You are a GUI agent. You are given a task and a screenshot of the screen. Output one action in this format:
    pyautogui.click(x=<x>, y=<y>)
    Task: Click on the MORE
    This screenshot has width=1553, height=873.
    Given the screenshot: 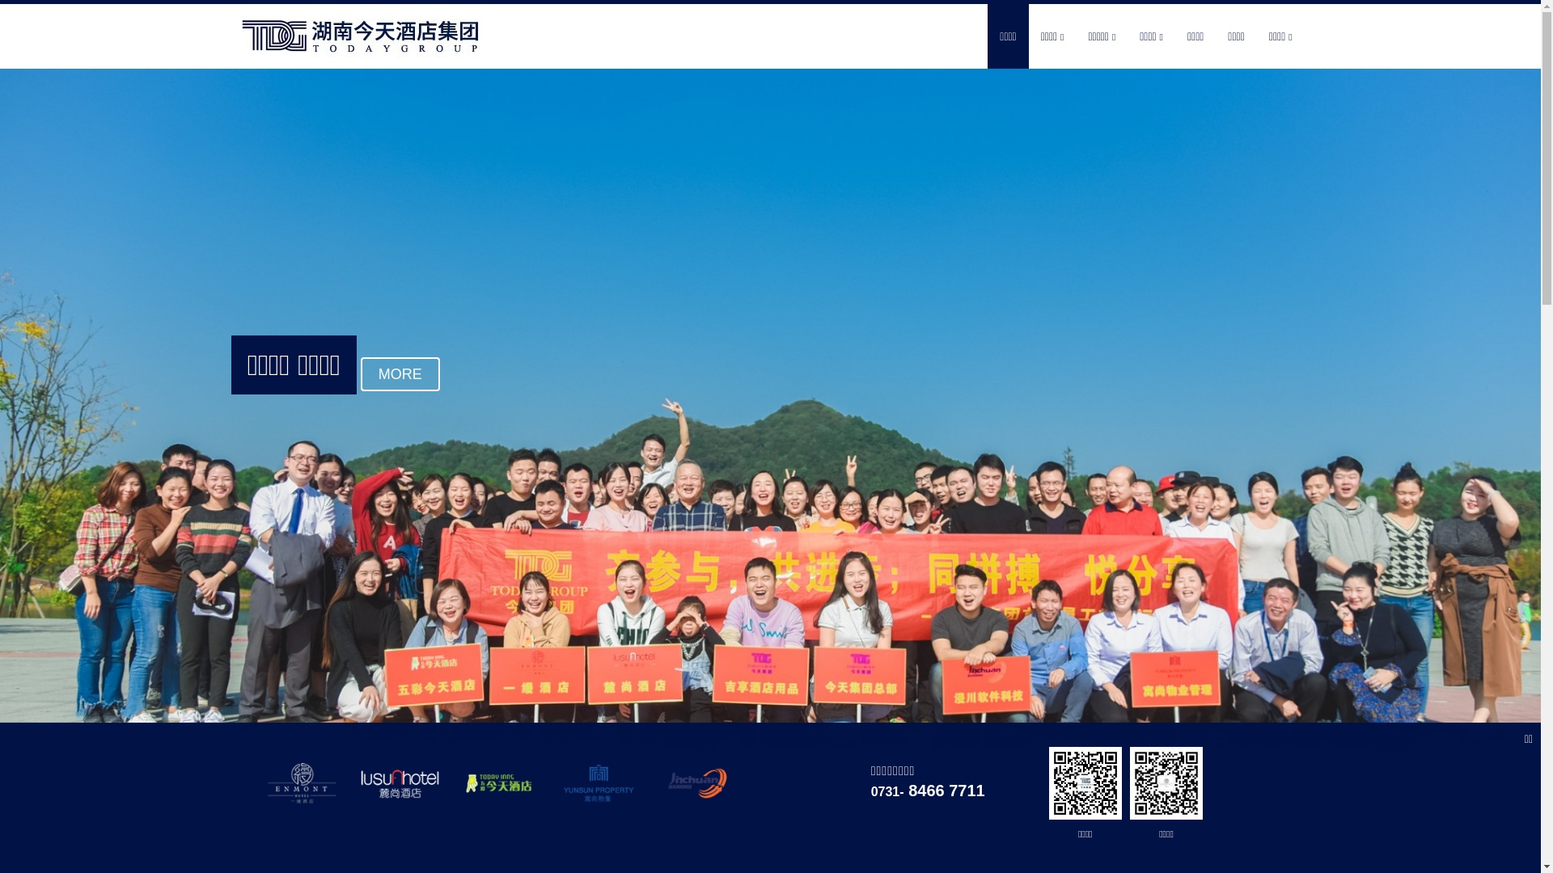 What is the action you would take?
    pyautogui.click(x=400, y=410)
    